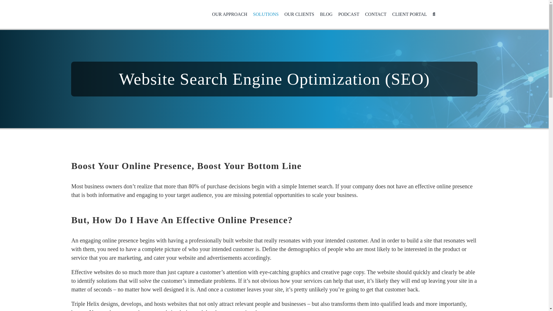 This screenshot has width=553, height=311. Describe the element at coordinates (229, 14) in the screenshot. I see `OUR APPROACH` at that location.